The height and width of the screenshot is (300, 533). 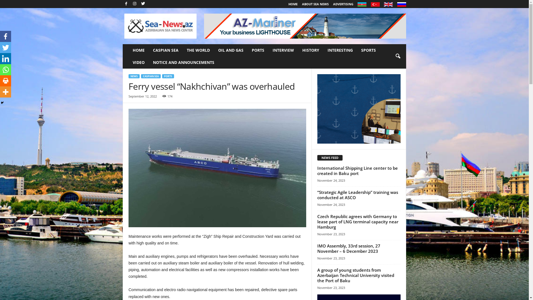 I want to click on OIL AND GAS, so click(x=231, y=50).